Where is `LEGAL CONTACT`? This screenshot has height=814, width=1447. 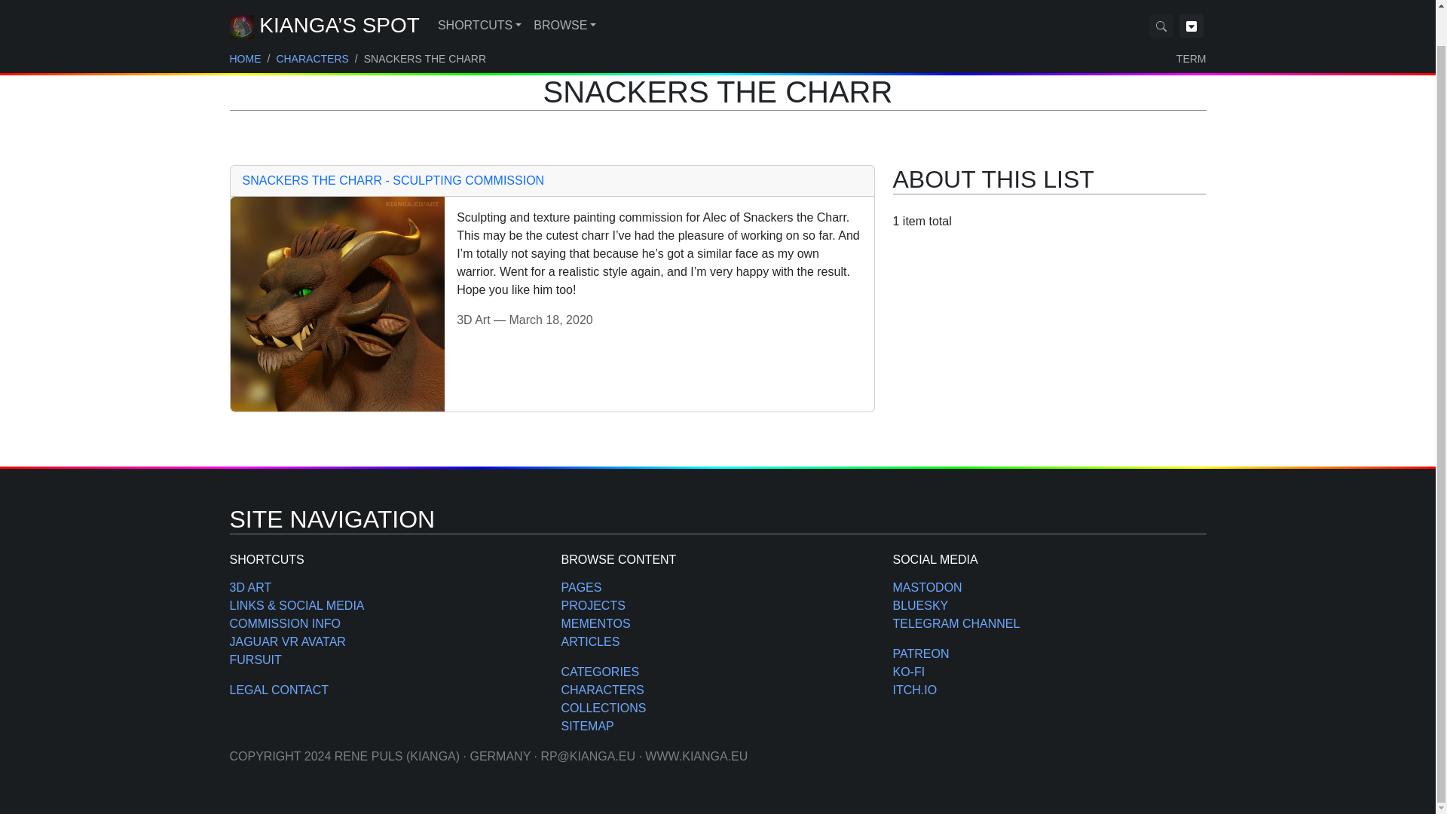 LEGAL CONTACT is located at coordinates (278, 690).